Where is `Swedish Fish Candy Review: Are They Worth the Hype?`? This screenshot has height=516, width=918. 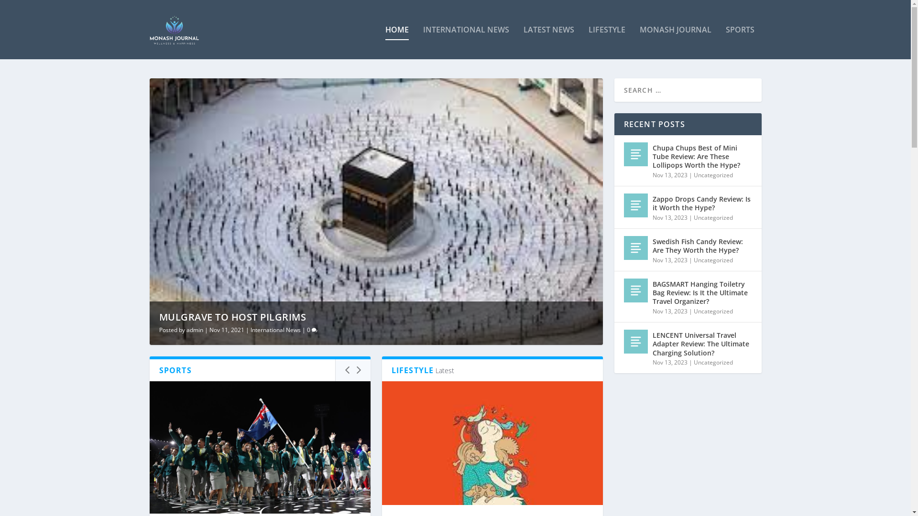
Swedish Fish Candy Review: Are They Worth the Hype? is located at coordinates (702, 246).